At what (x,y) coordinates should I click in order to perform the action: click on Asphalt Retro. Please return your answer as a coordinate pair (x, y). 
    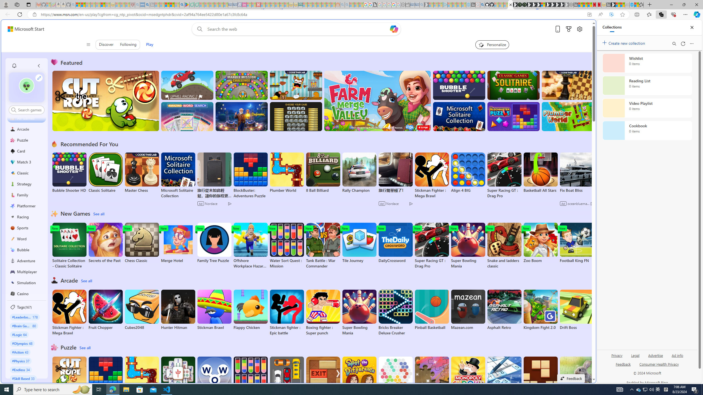
    Looking at the image, I should click on (504, 310).